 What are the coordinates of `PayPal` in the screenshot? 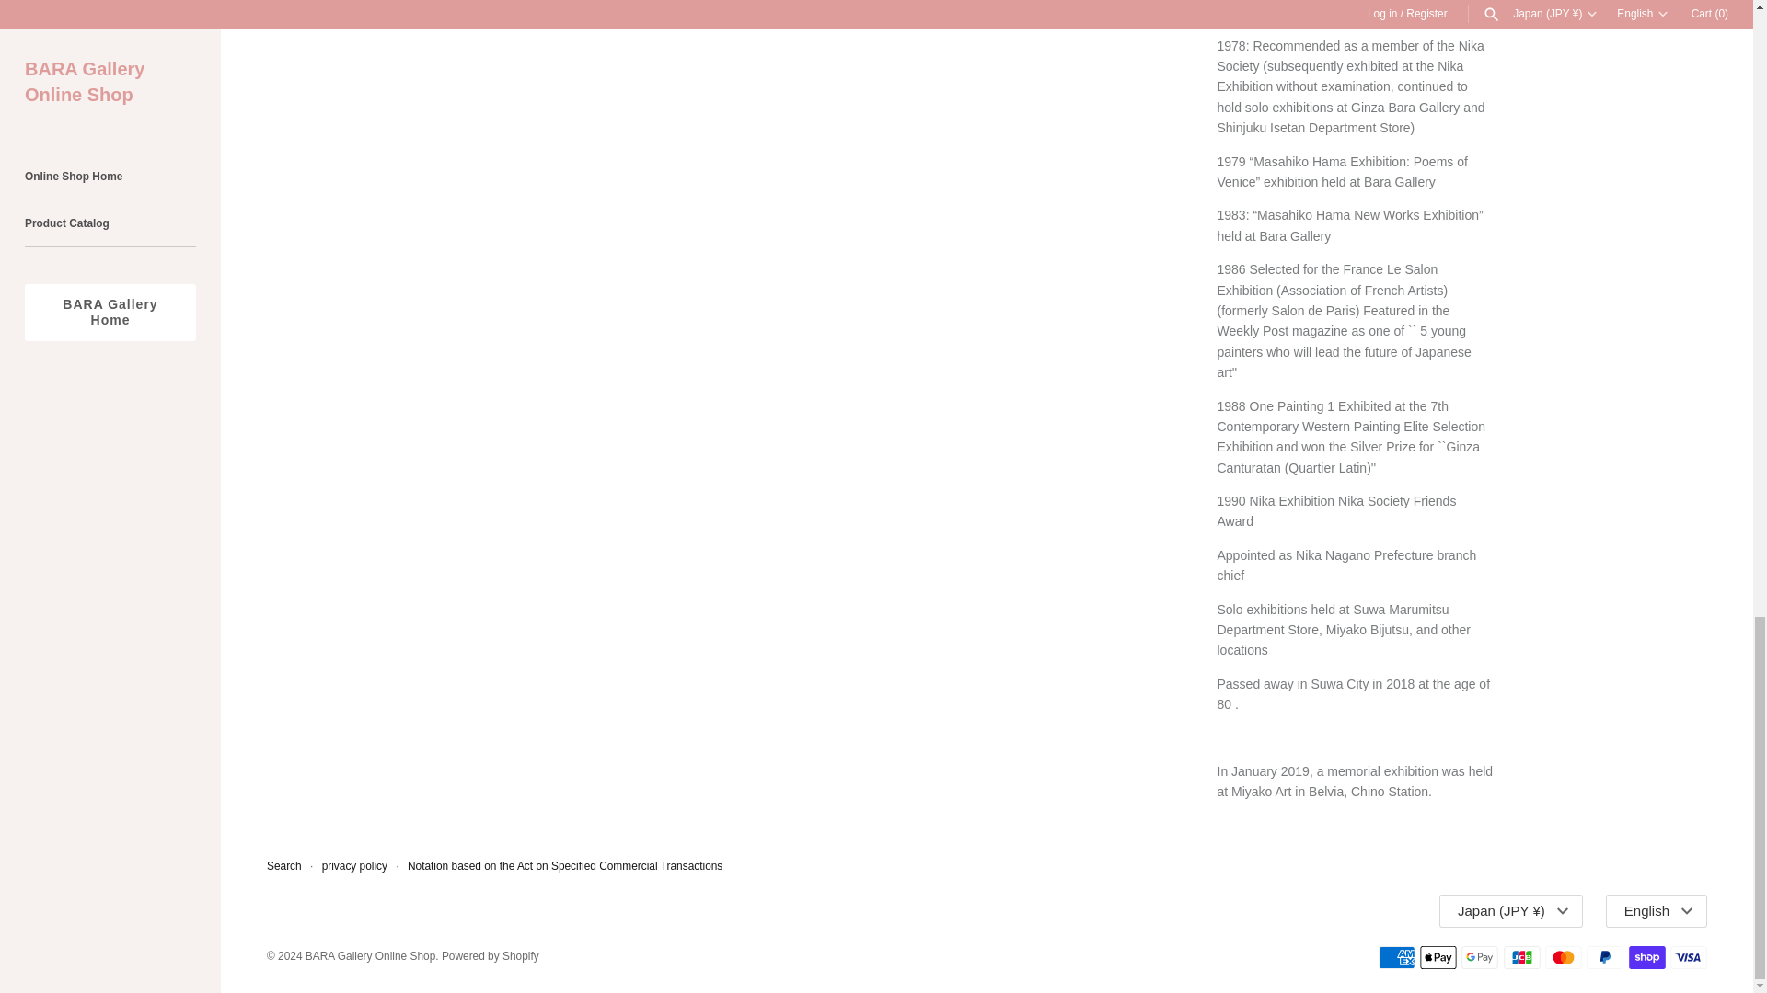 It's located at (1605, 958).